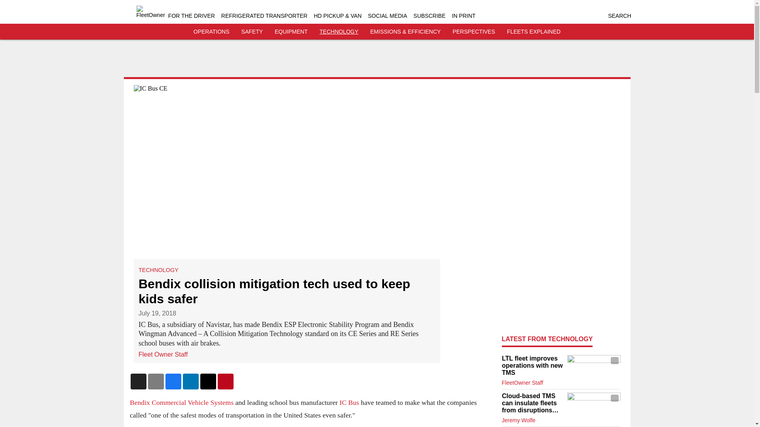  What do you see at coordinates (192, 16) in the screenshot?
I see `FOR THE DRIVER` at bounding box center [192, 16].